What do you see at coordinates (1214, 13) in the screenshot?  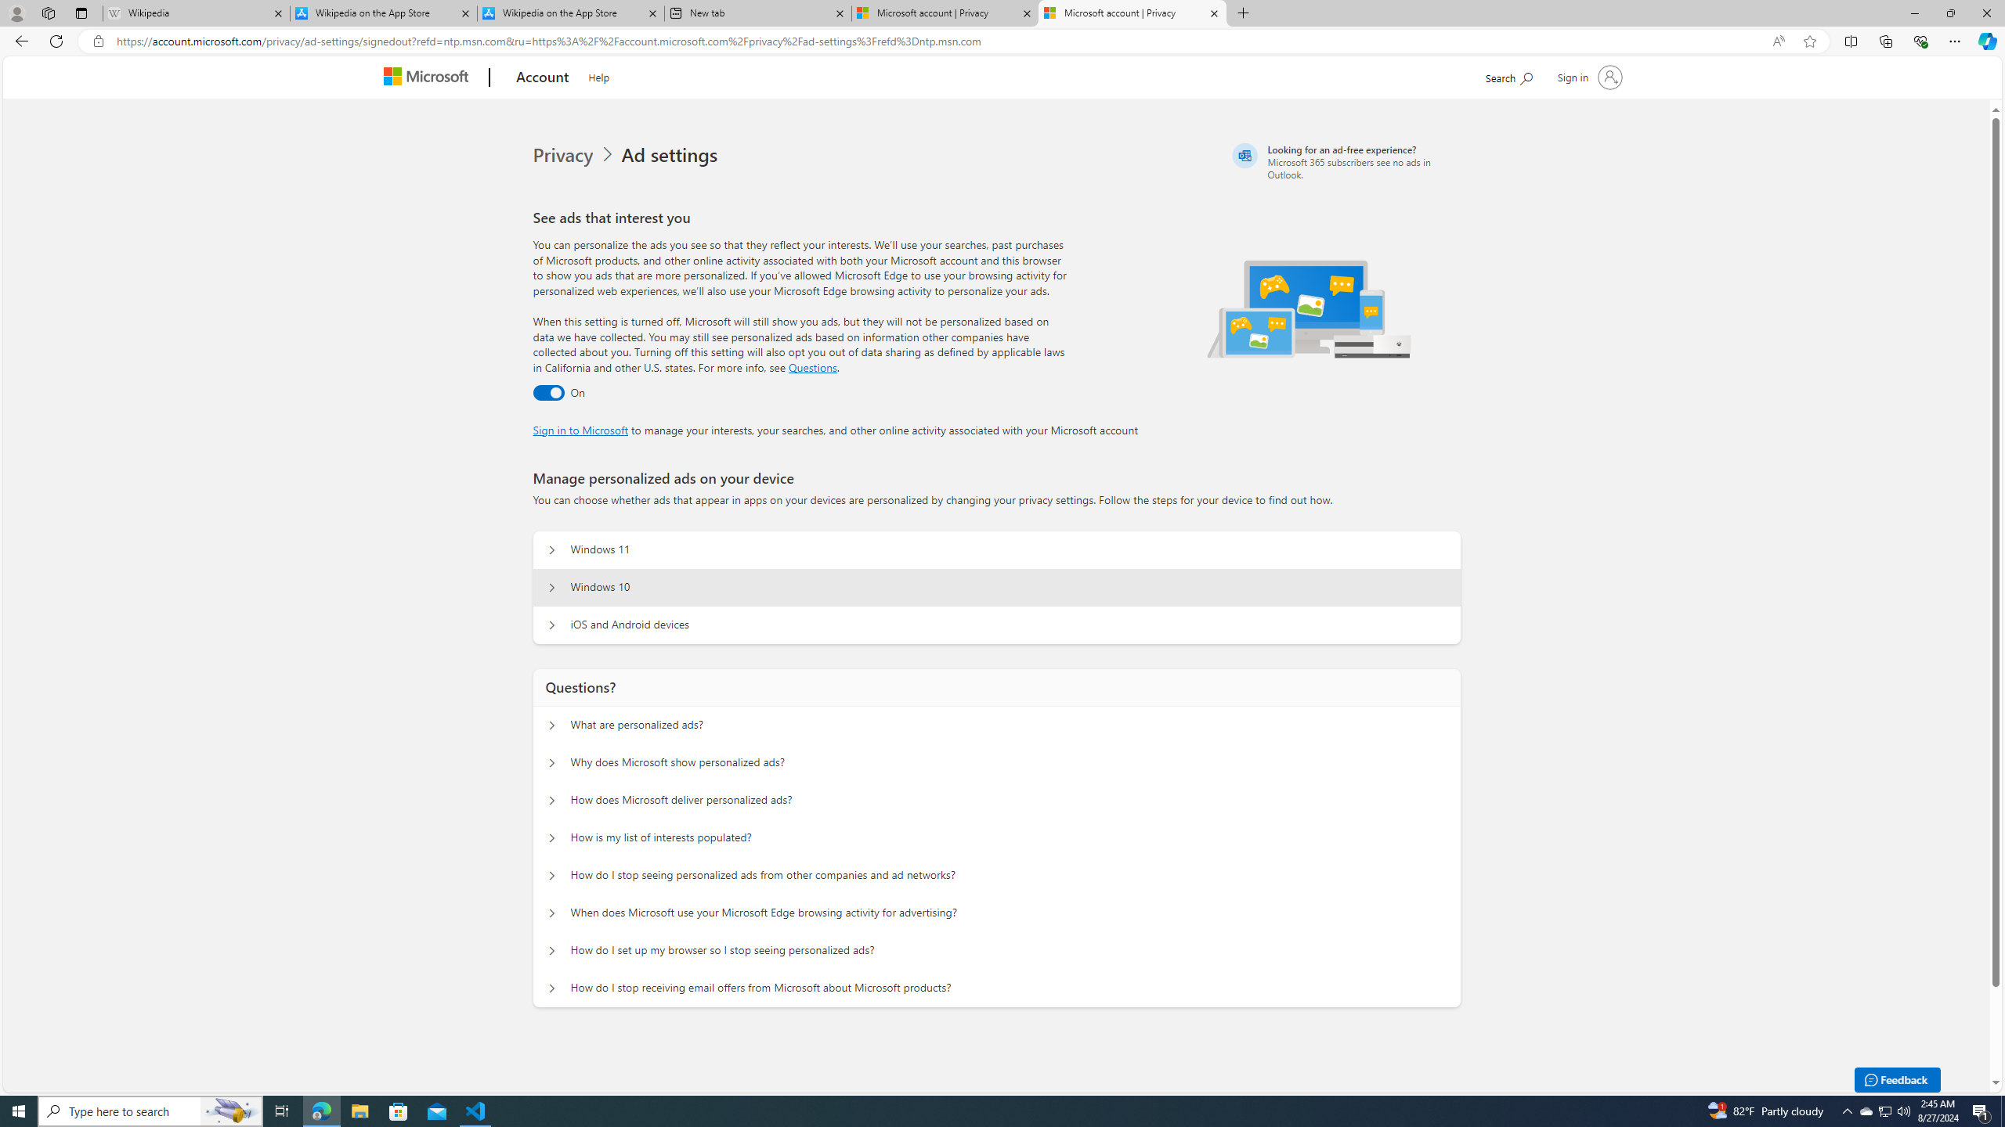 I see `Close tab` at bounding box center [1214, 13].